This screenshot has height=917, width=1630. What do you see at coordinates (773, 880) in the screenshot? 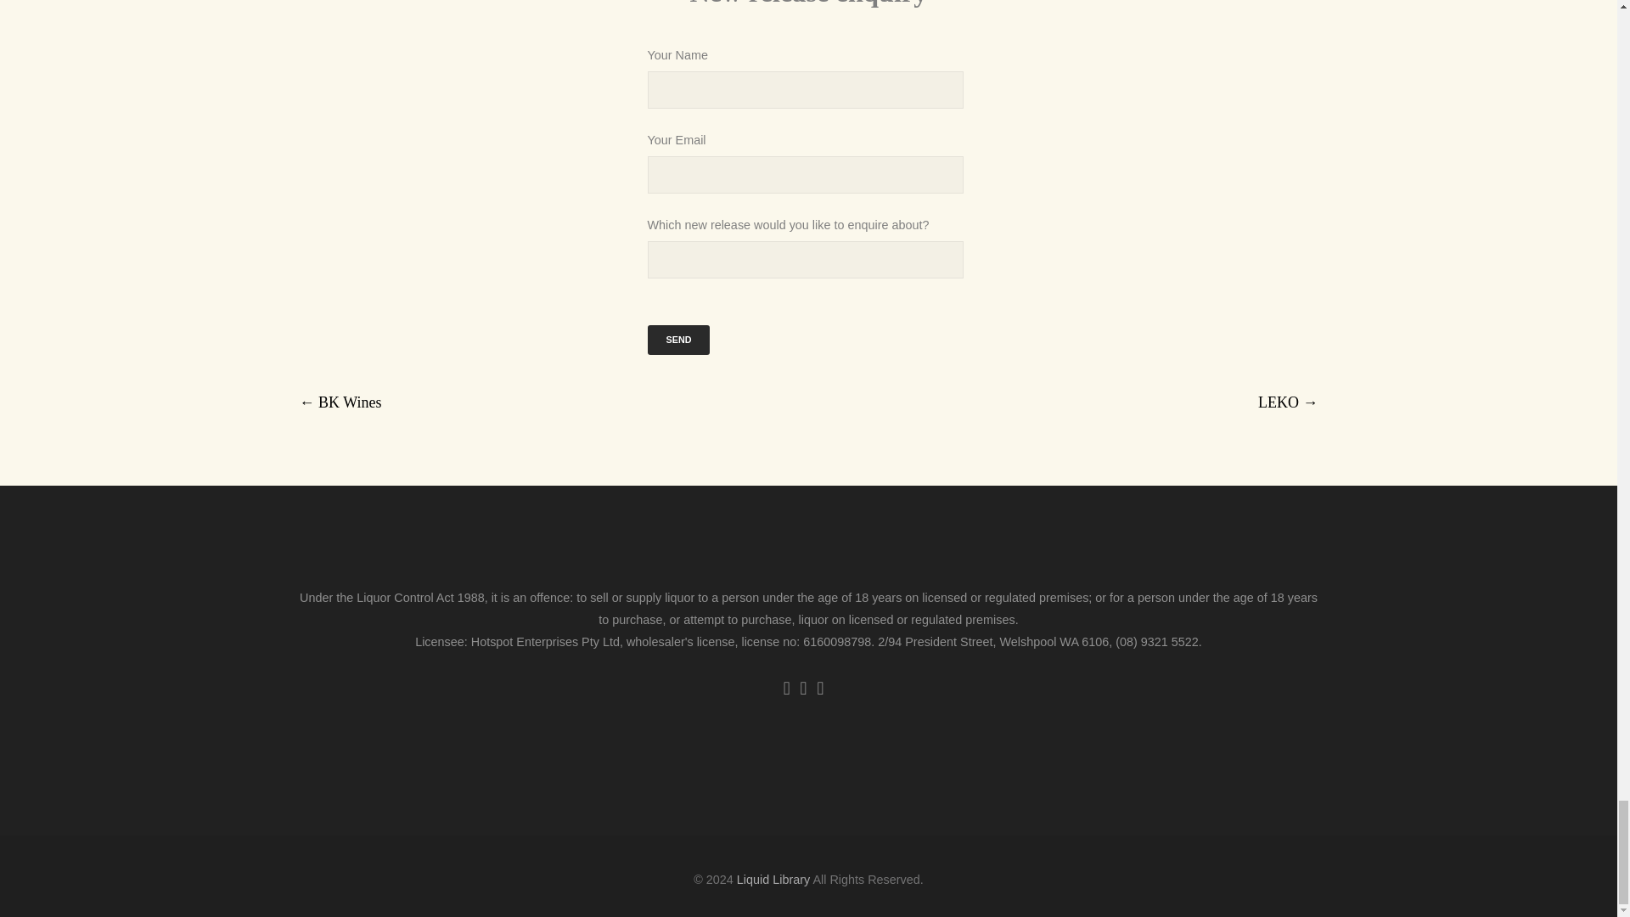
I see `Liquid Library` at bounding box center [773, 880].